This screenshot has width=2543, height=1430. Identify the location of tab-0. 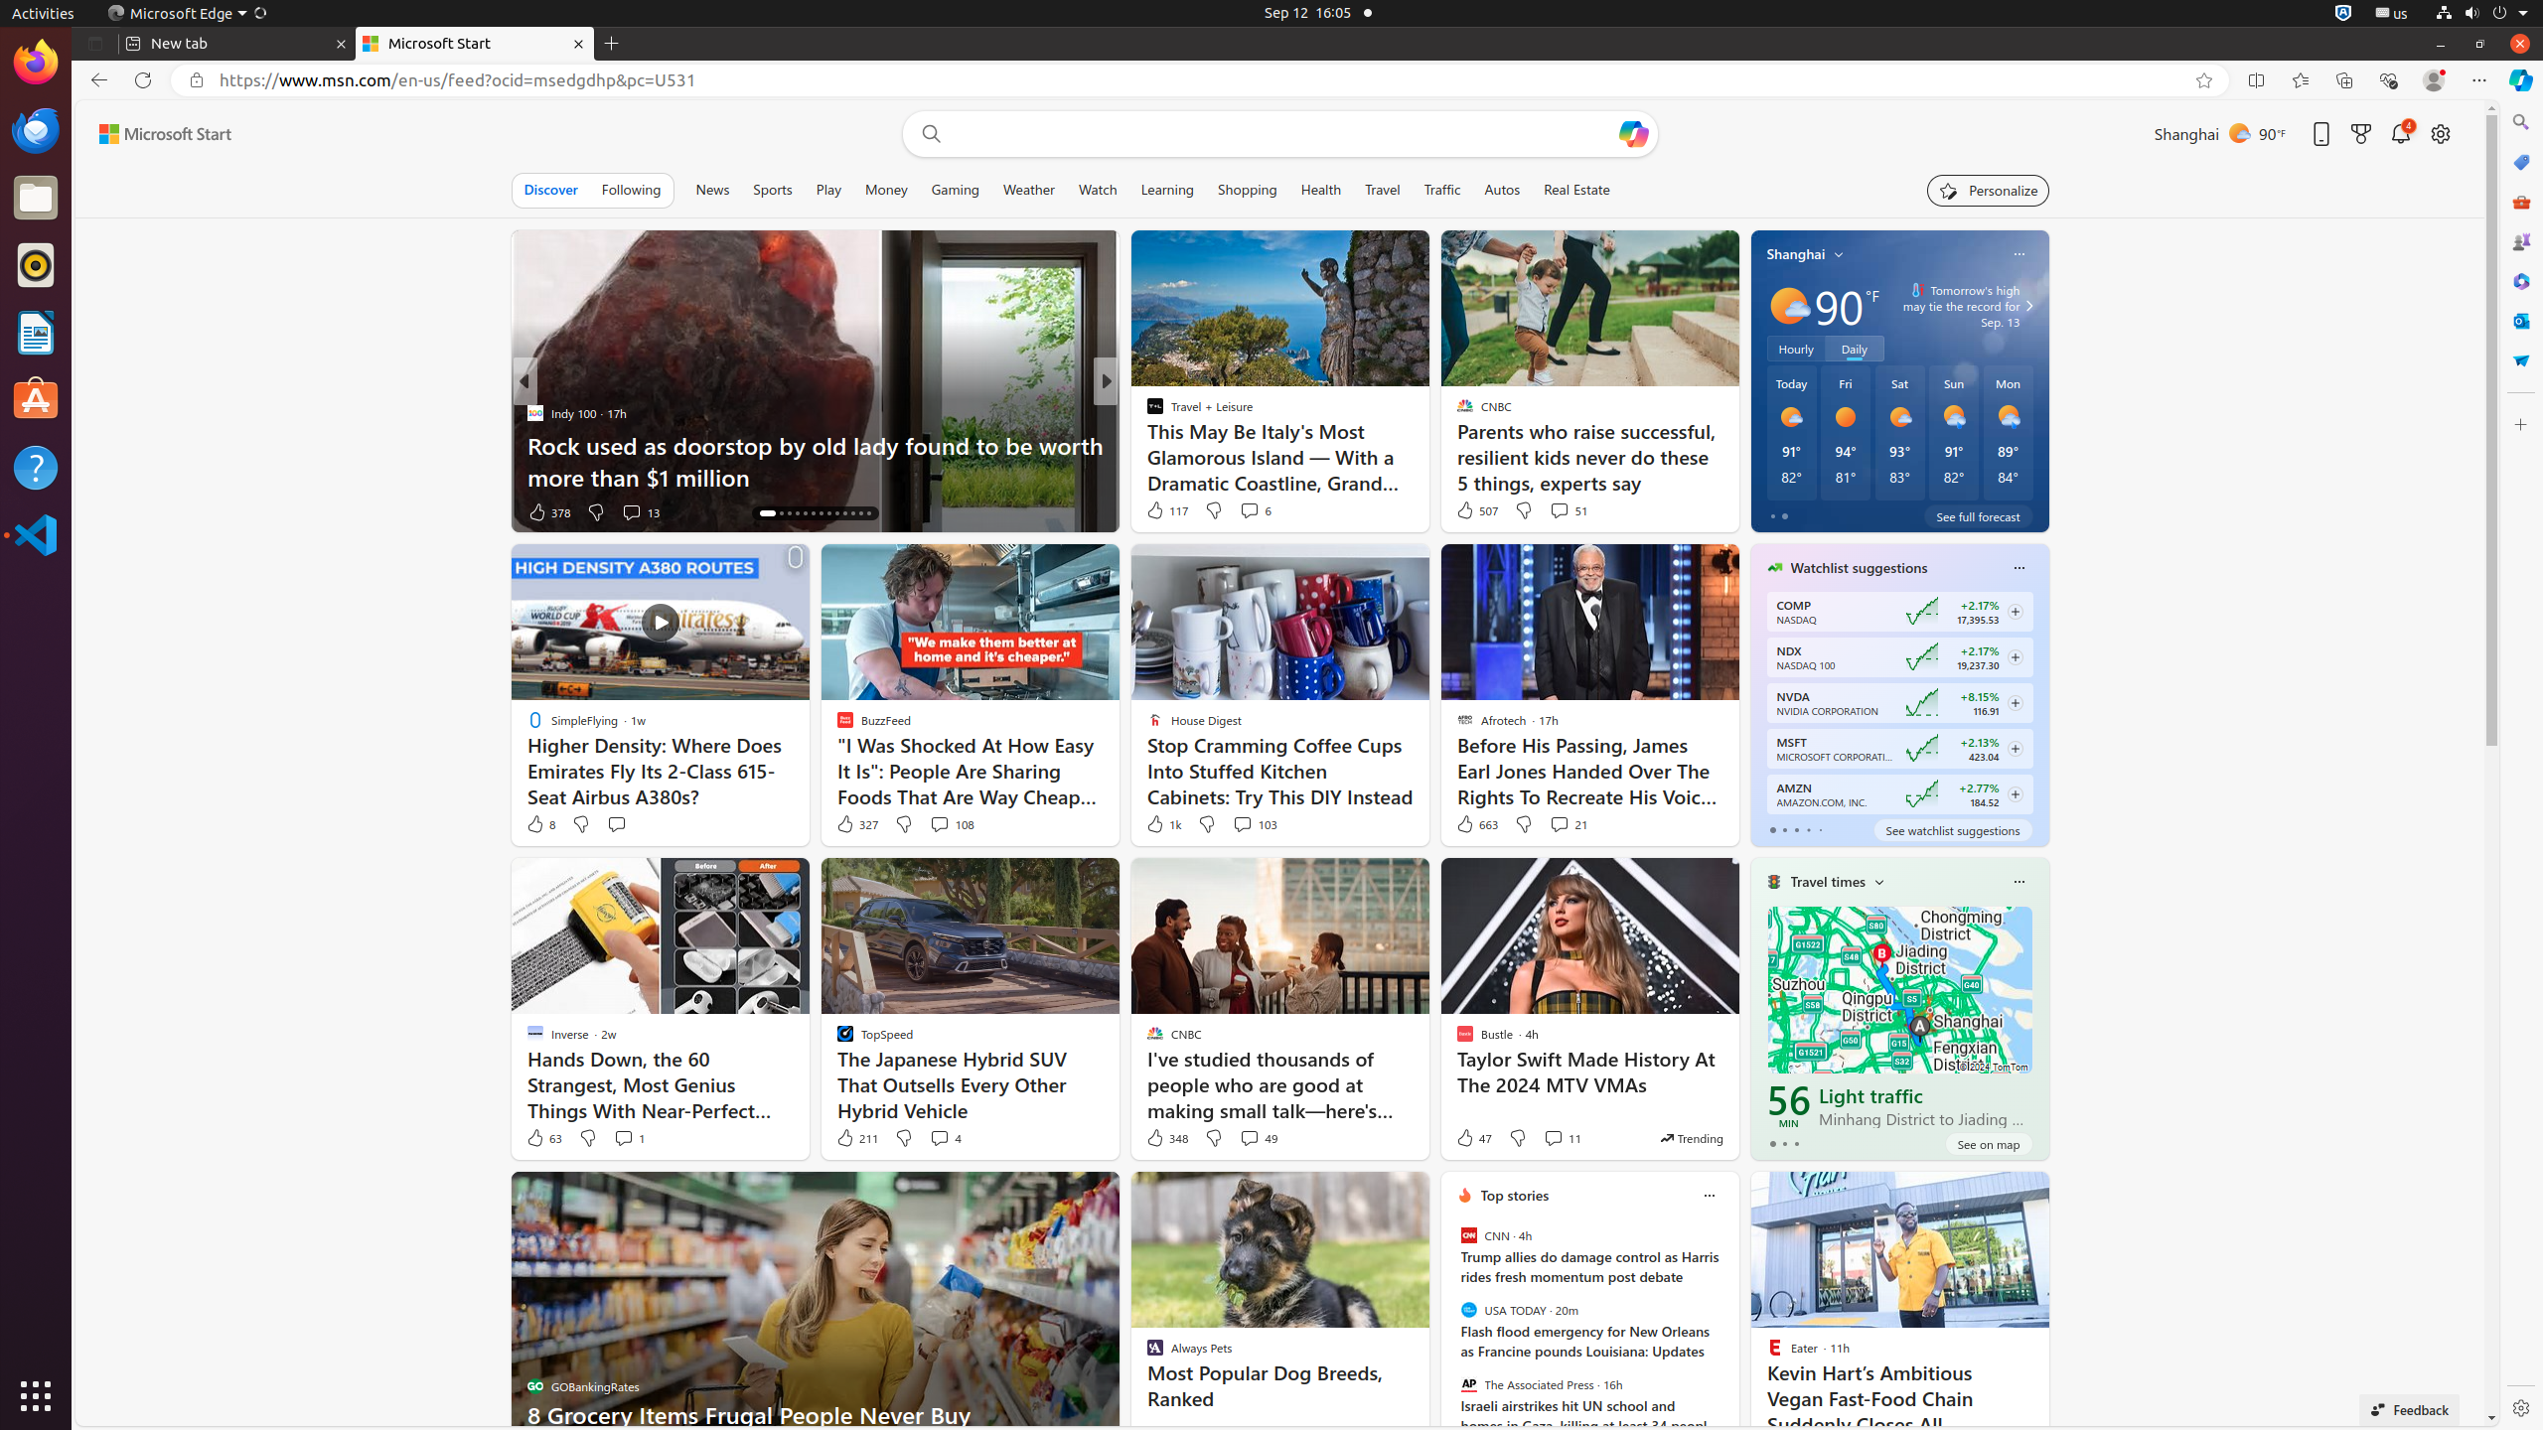
(1772, 1144).